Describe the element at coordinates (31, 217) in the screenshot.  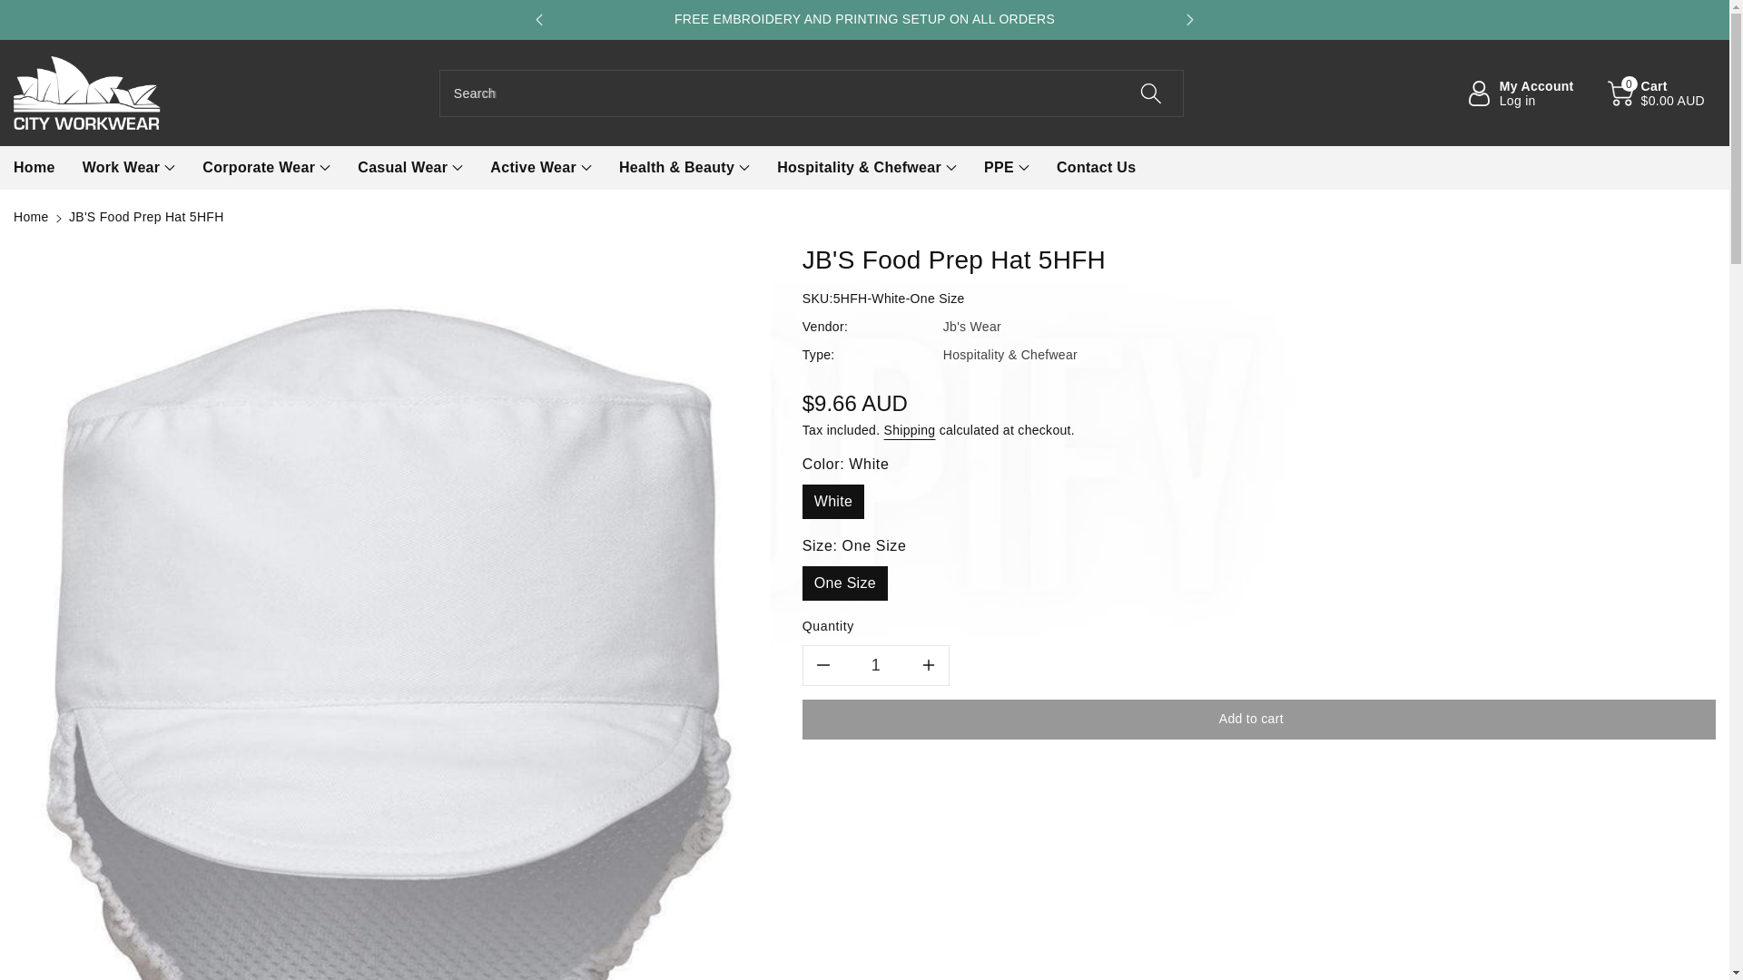
I see `Home` at that location.